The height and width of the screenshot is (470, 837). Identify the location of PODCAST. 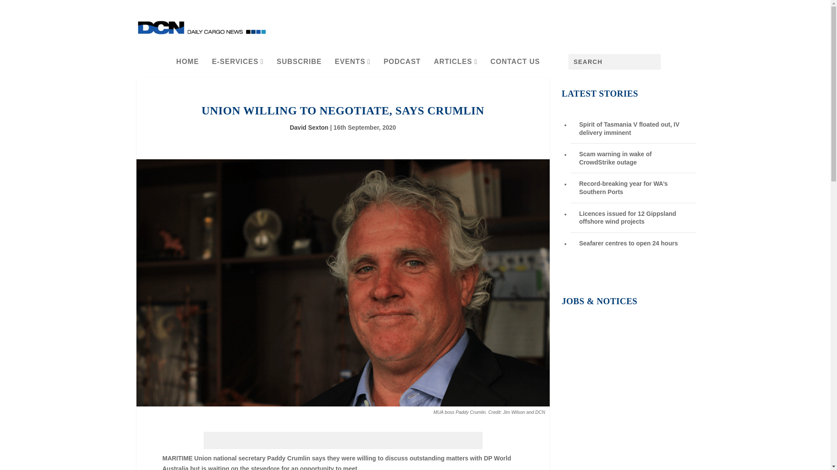
(402, 66).